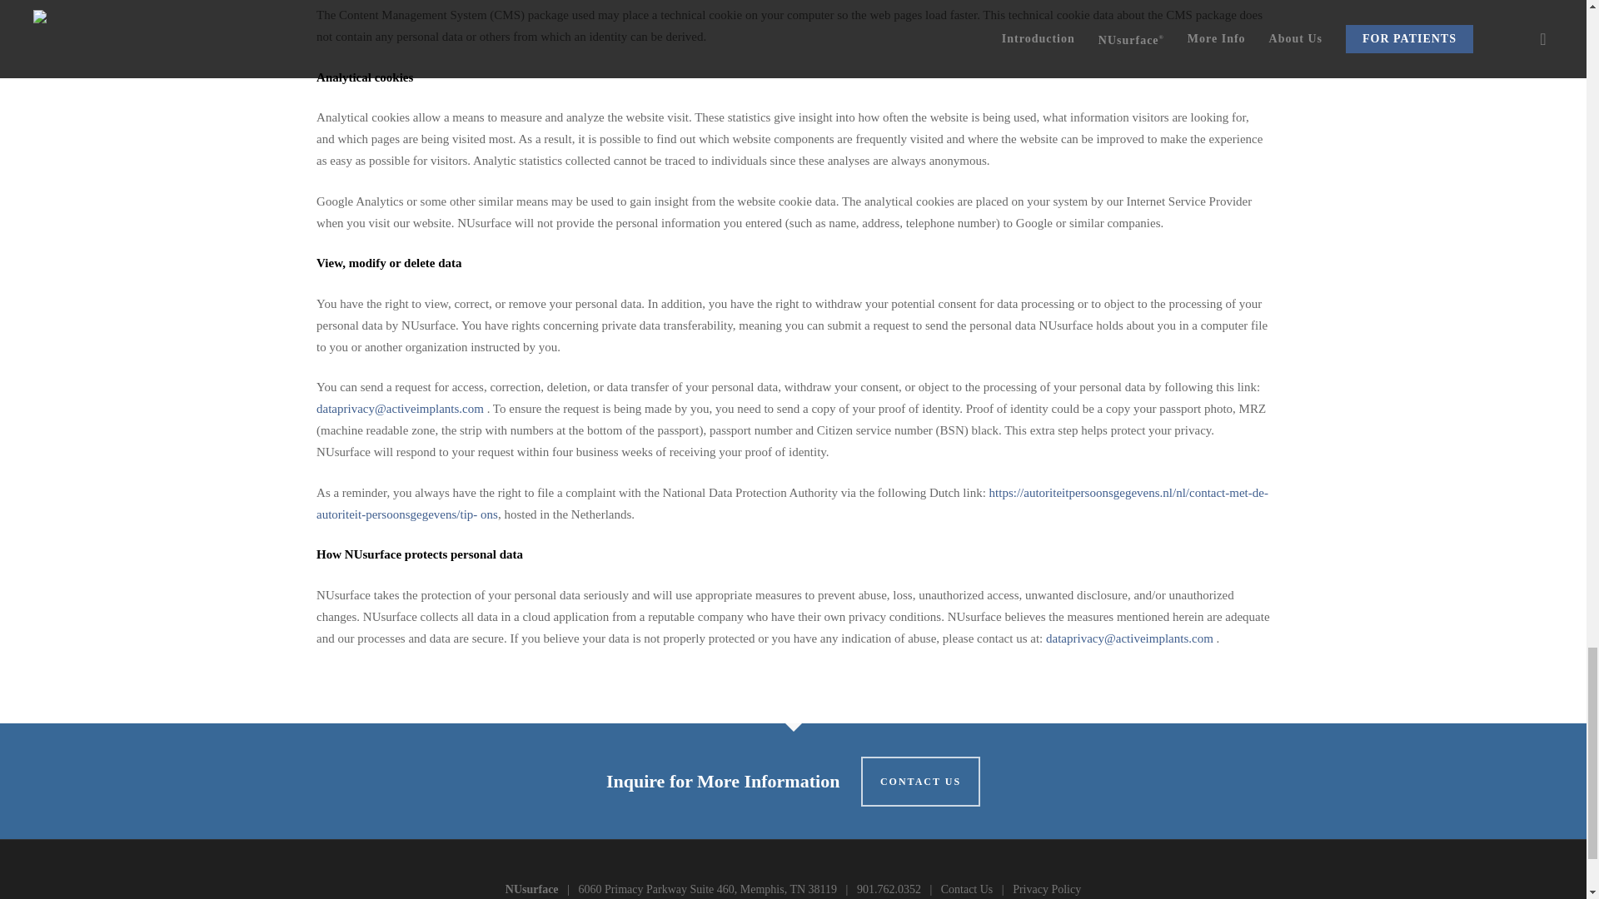 This screenshot has width=1599, height=899. What do you see at coordinates (967, 889) in the screenshot?
I see `Contact Us` at bounding box center [967, 889].